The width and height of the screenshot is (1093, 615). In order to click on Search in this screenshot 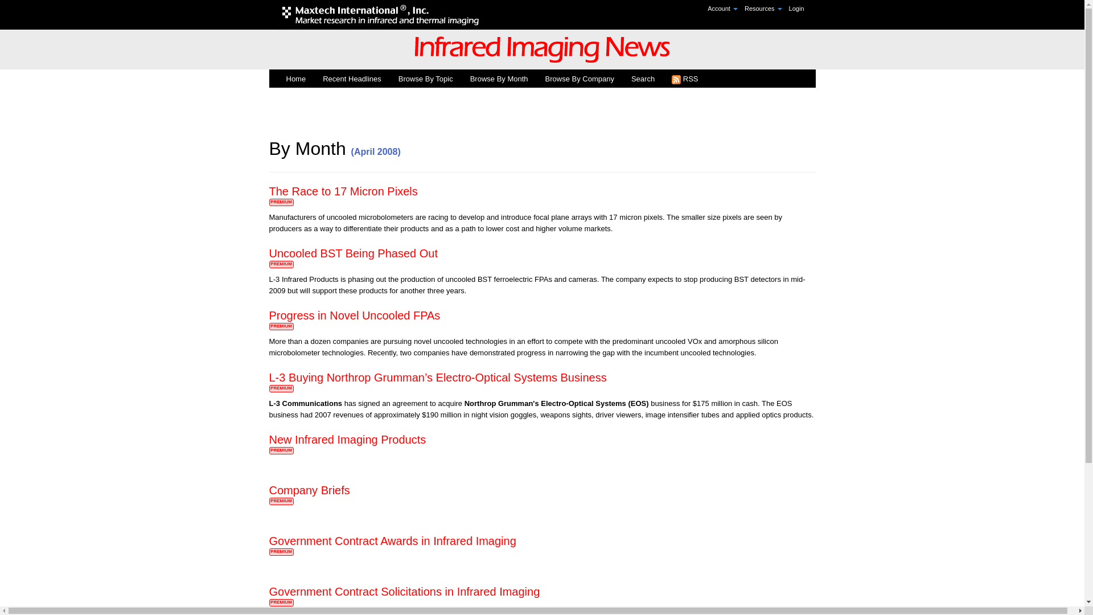, I will do `click(643, 79)`.